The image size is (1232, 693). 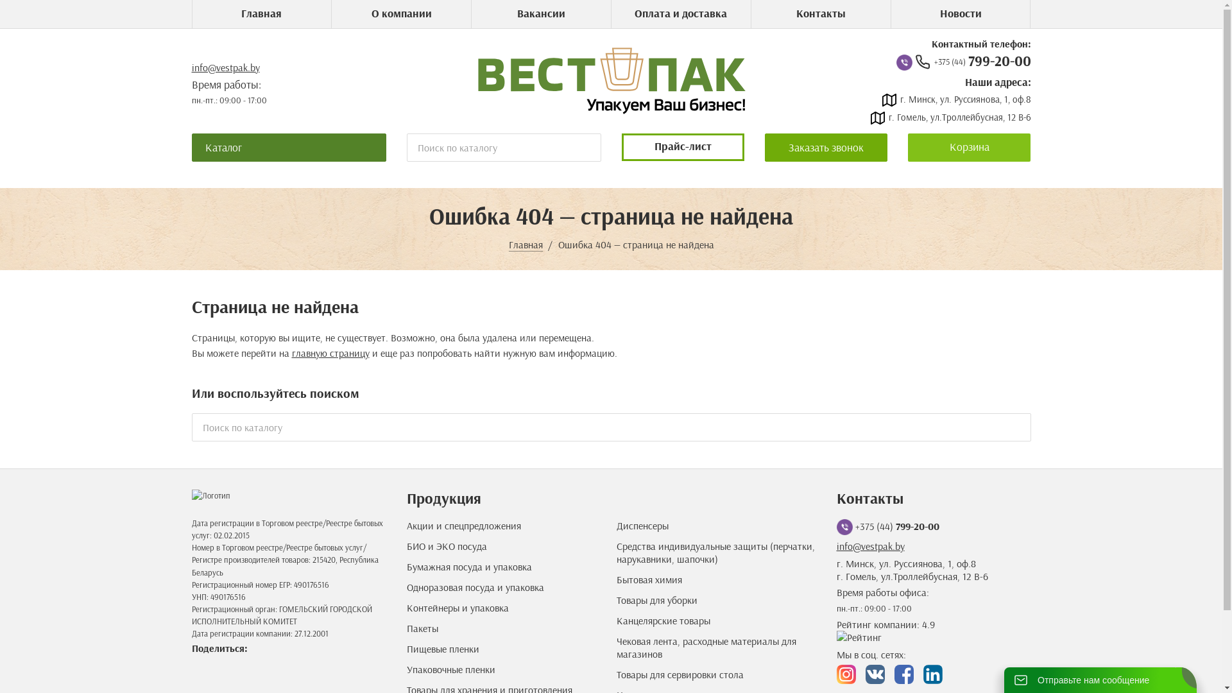 What do you see at coordinates (937, 674) in the screenshot?
I see `Created with Fabric.js 1.7.22` at bounding box center [937, 674].